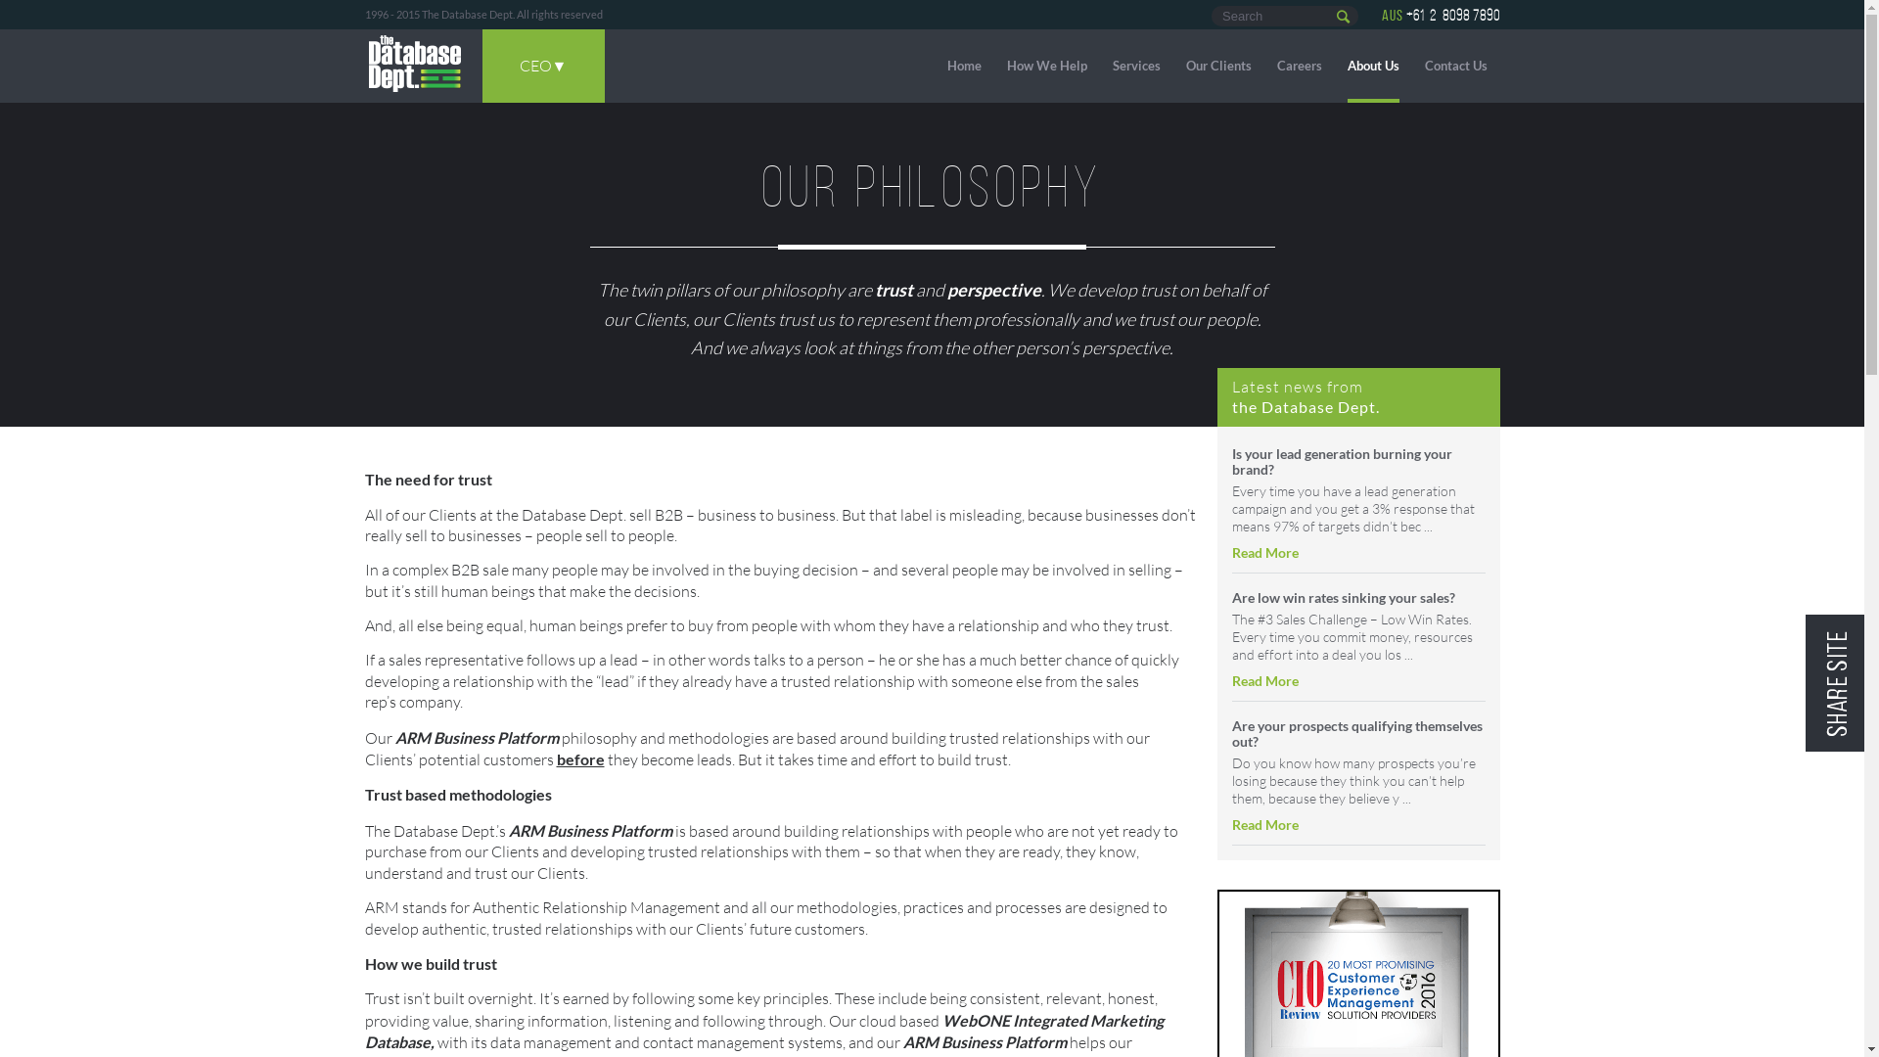  Describe the element at coordinates (1135, 67) in the screenshot. I see `Services` at that location.